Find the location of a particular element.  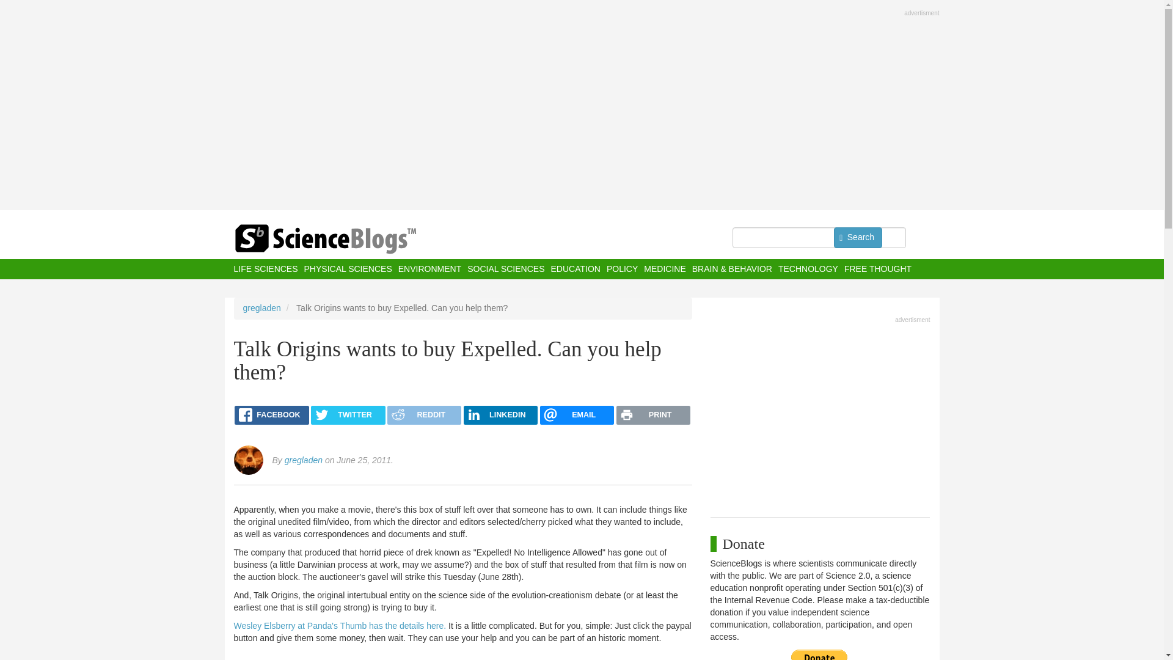

MEDICINE is located at coordinates (665, 269).